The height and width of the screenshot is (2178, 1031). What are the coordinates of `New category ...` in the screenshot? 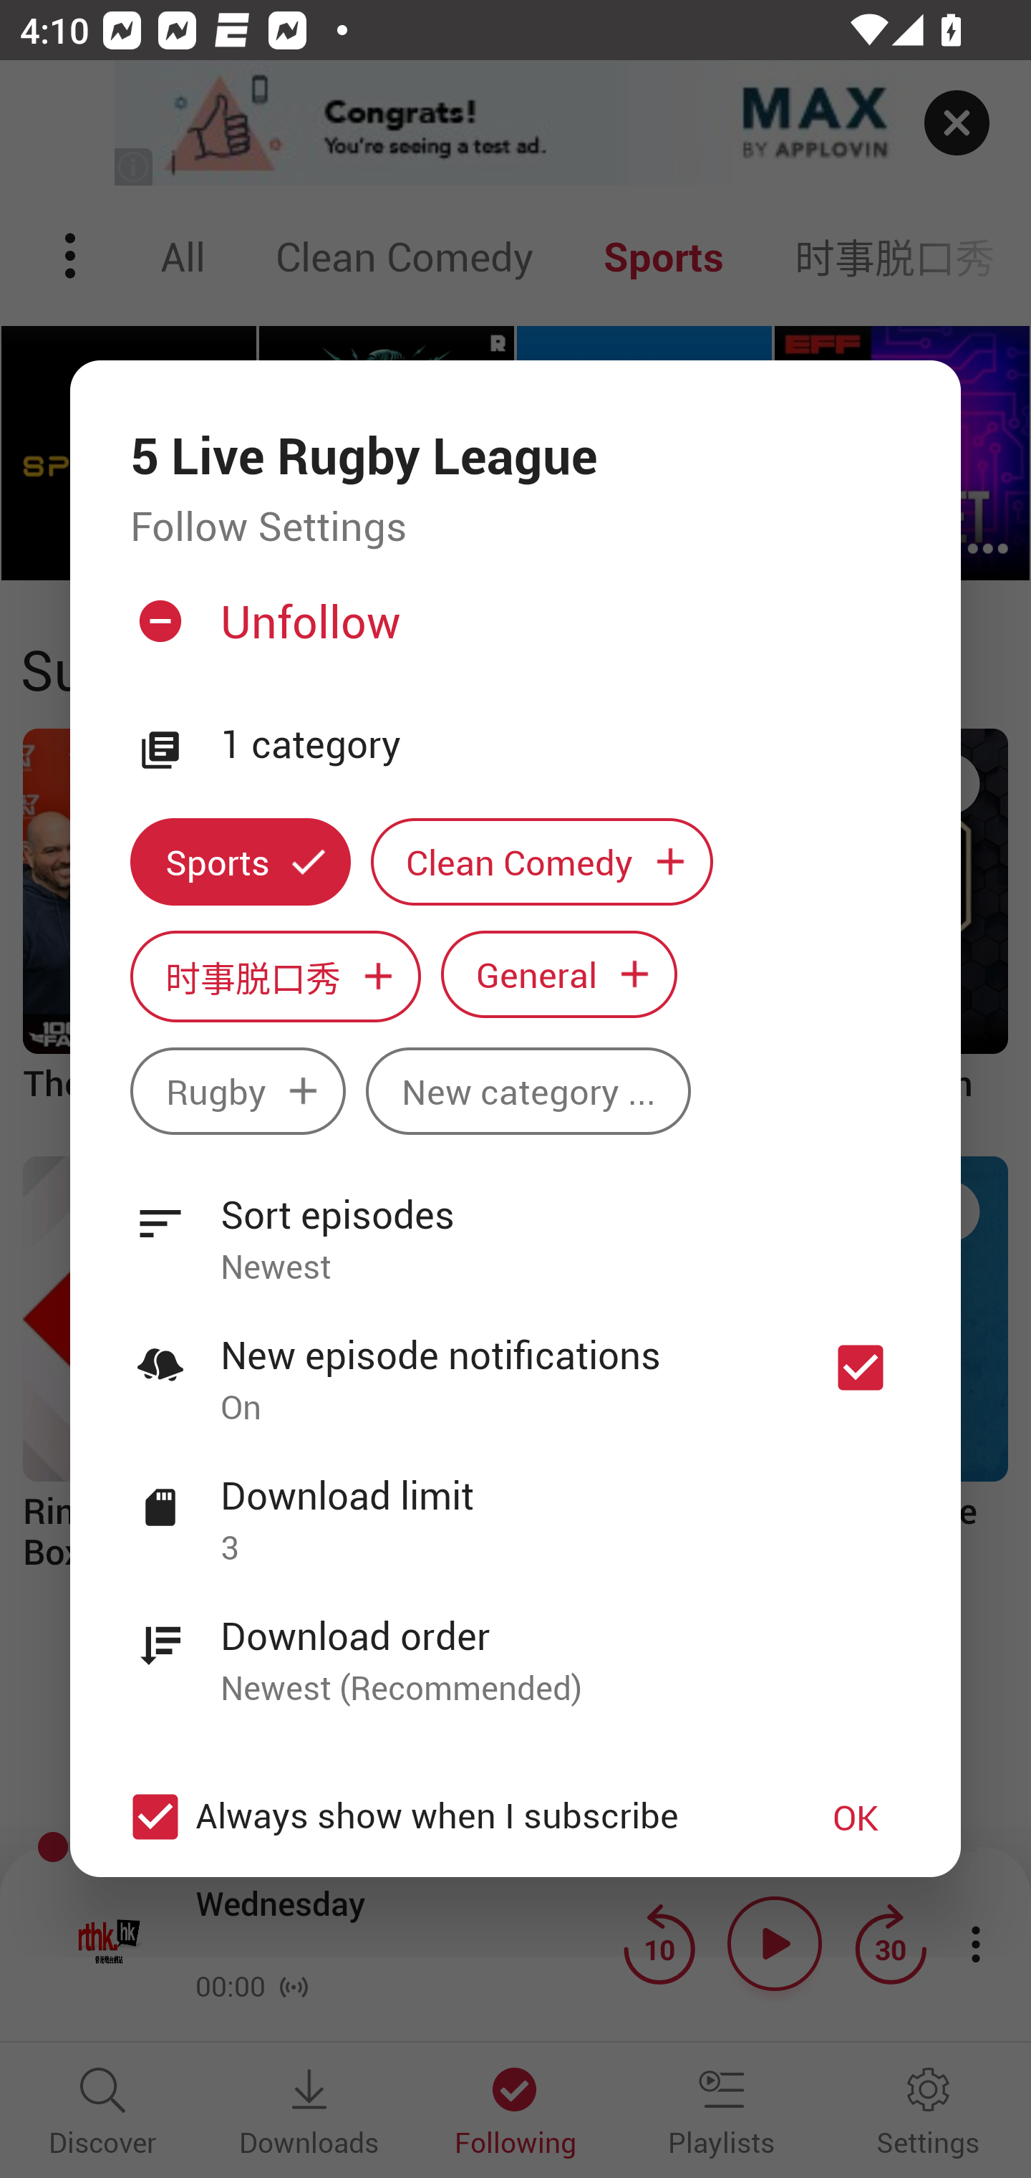 It's located at (528, 1090).